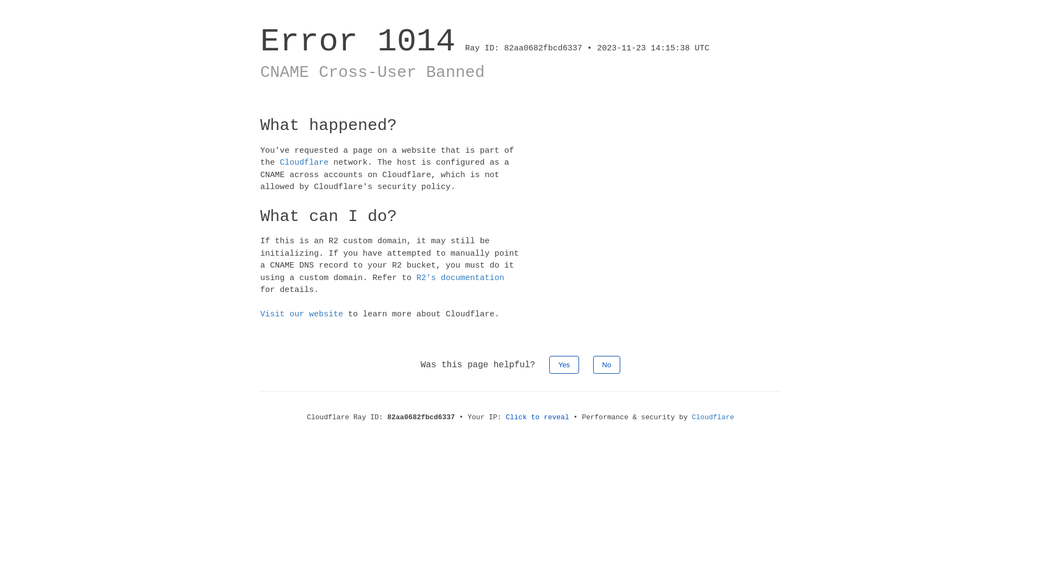 This screenshot has width=1041, height=585. Describe the element at coordinates (607, 364) in the screenshot. I see `No` at that location.